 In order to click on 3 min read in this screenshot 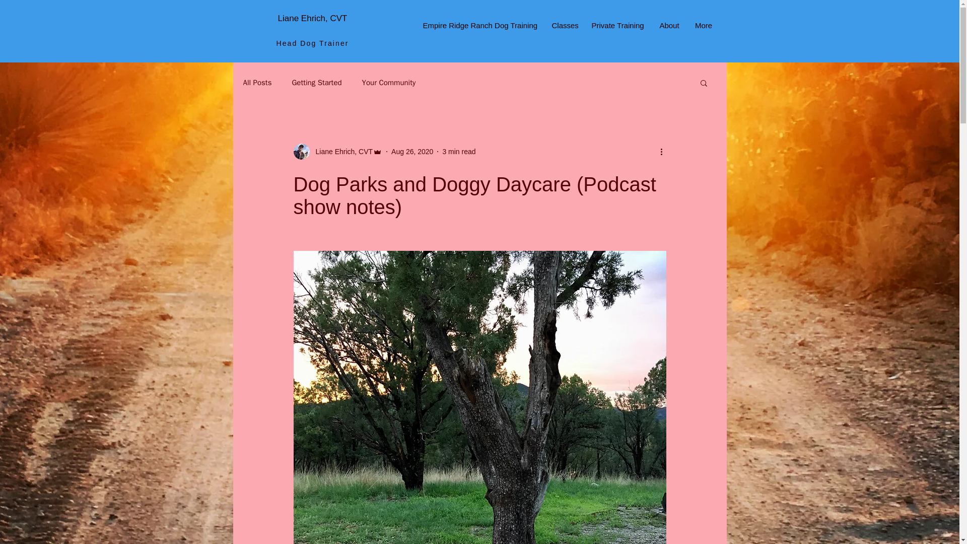, I will do `click(458, 151)`.